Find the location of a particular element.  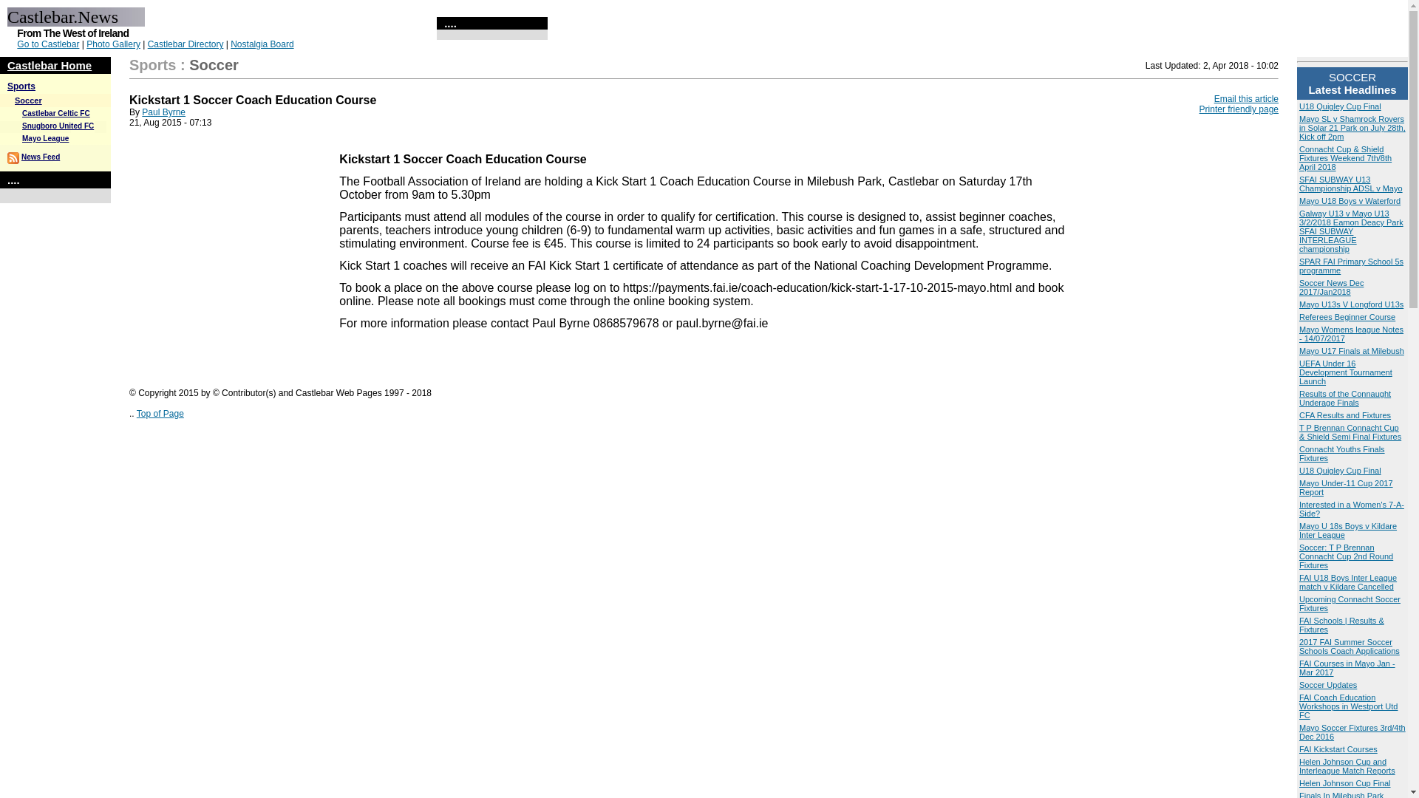

Mayo League is located at coordinates (45, 139).